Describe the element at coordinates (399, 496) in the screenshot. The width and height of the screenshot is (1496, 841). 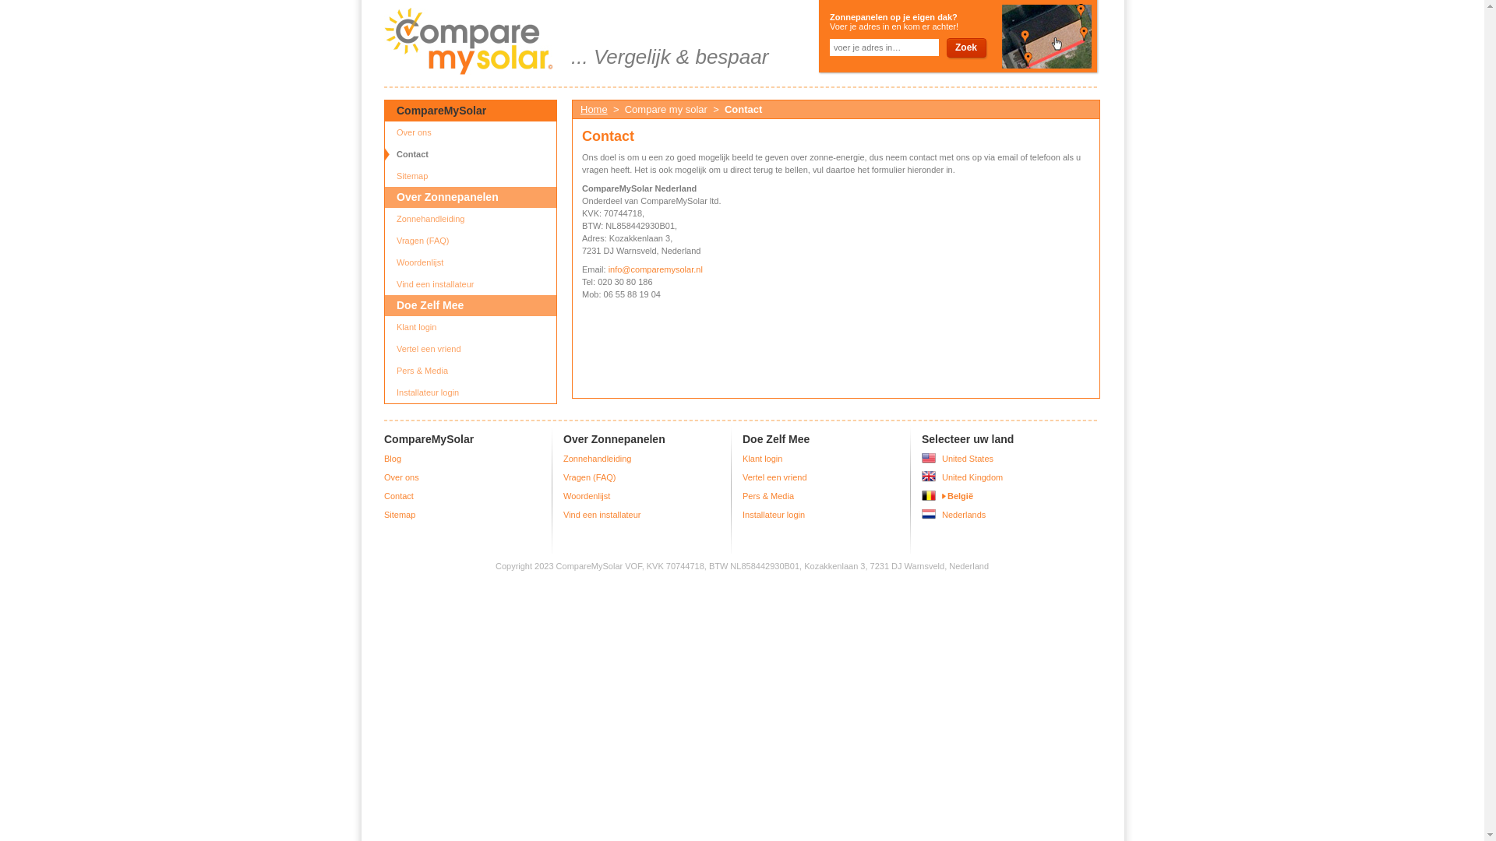
I see `Contact` at that location.